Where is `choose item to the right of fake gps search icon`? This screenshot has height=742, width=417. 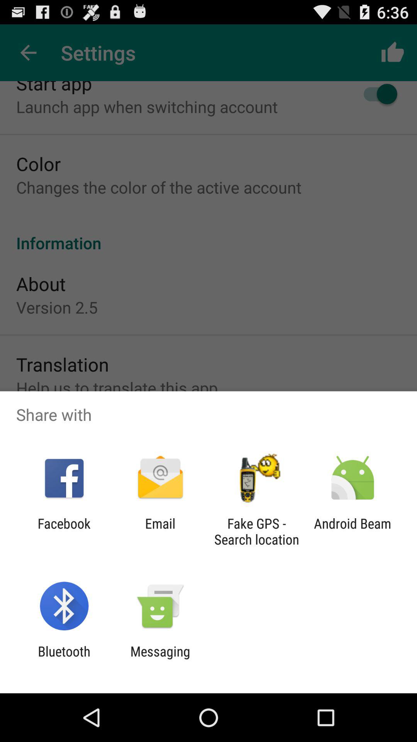 choose item to the right of fake gps search icon is located at coordinates (352, 531).